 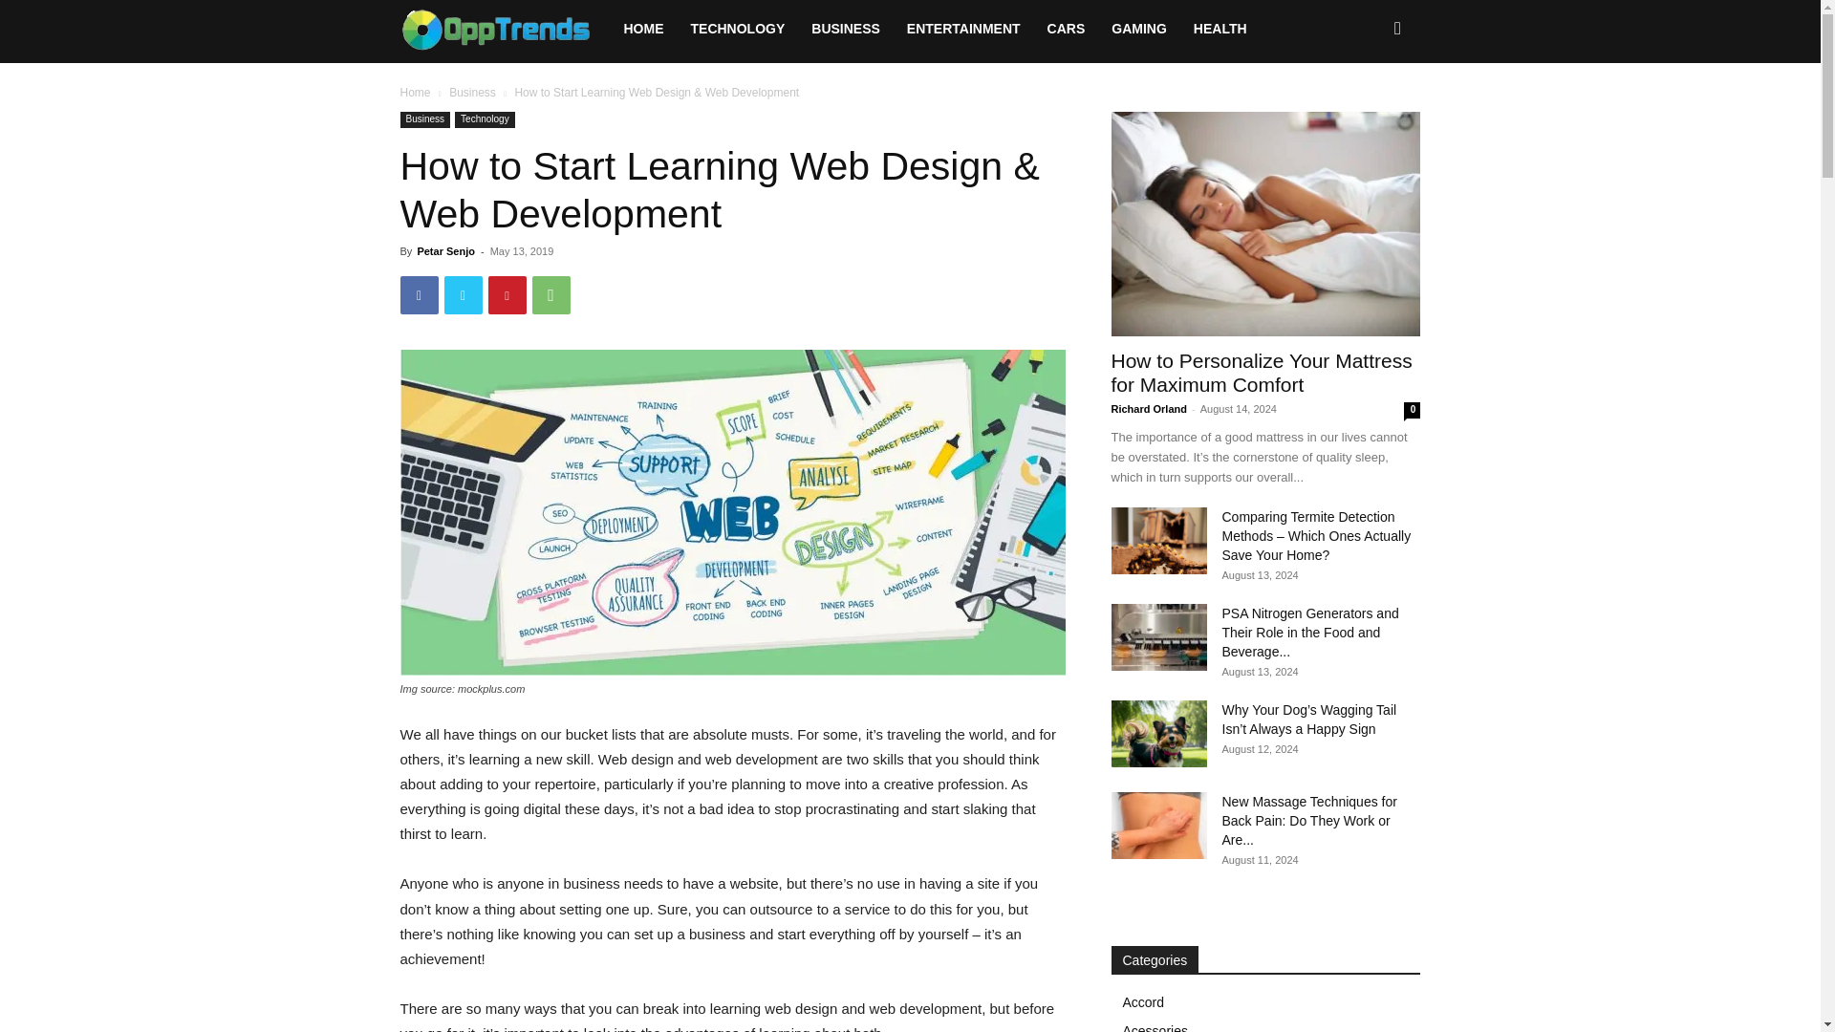 What do you see at coordinates (642, 29) in the screenshot?
I see `HOME` at bounding box center [642, 29].